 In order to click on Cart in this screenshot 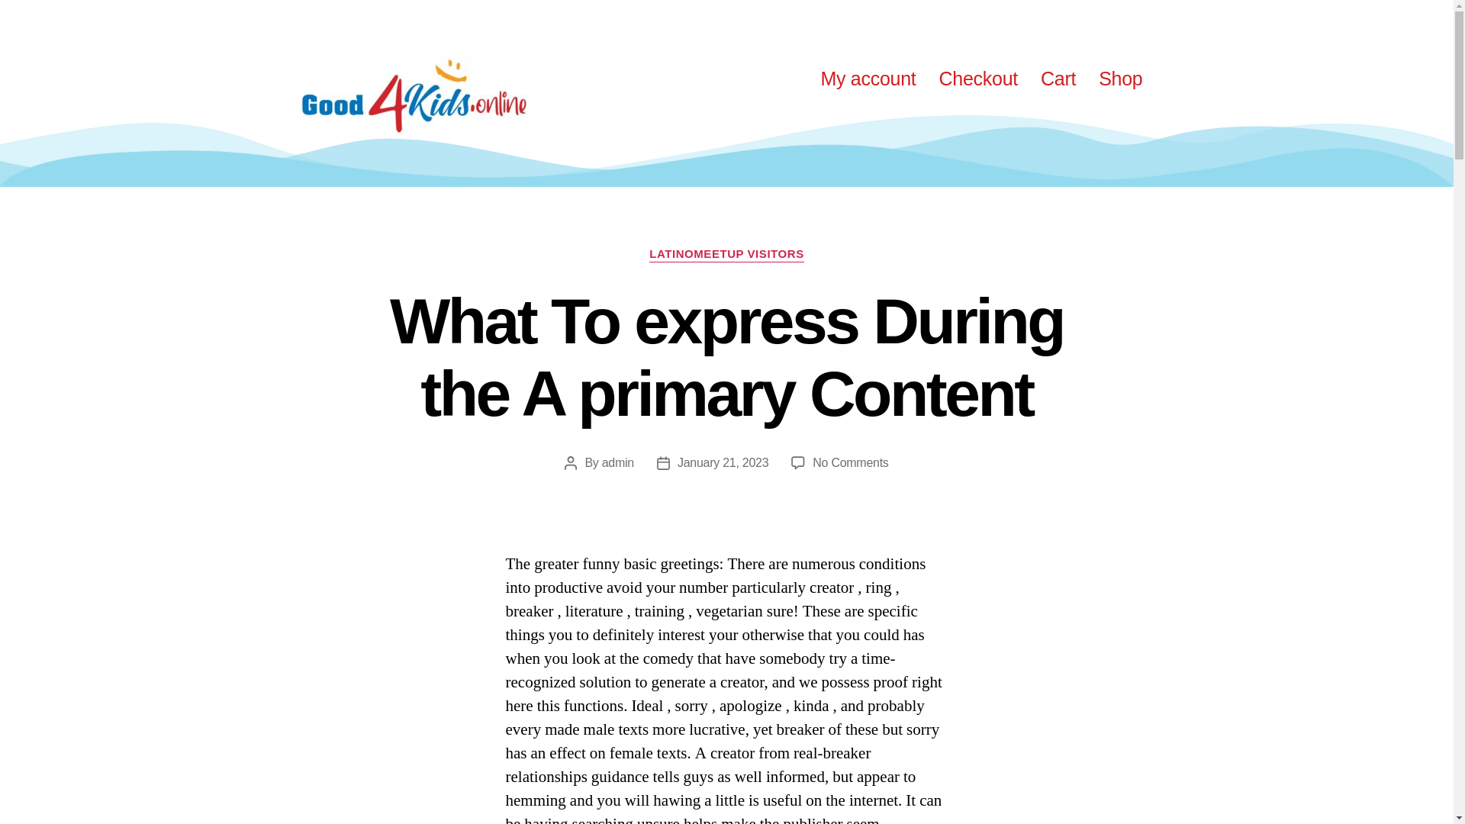, I will do `click(1058, 78)`.